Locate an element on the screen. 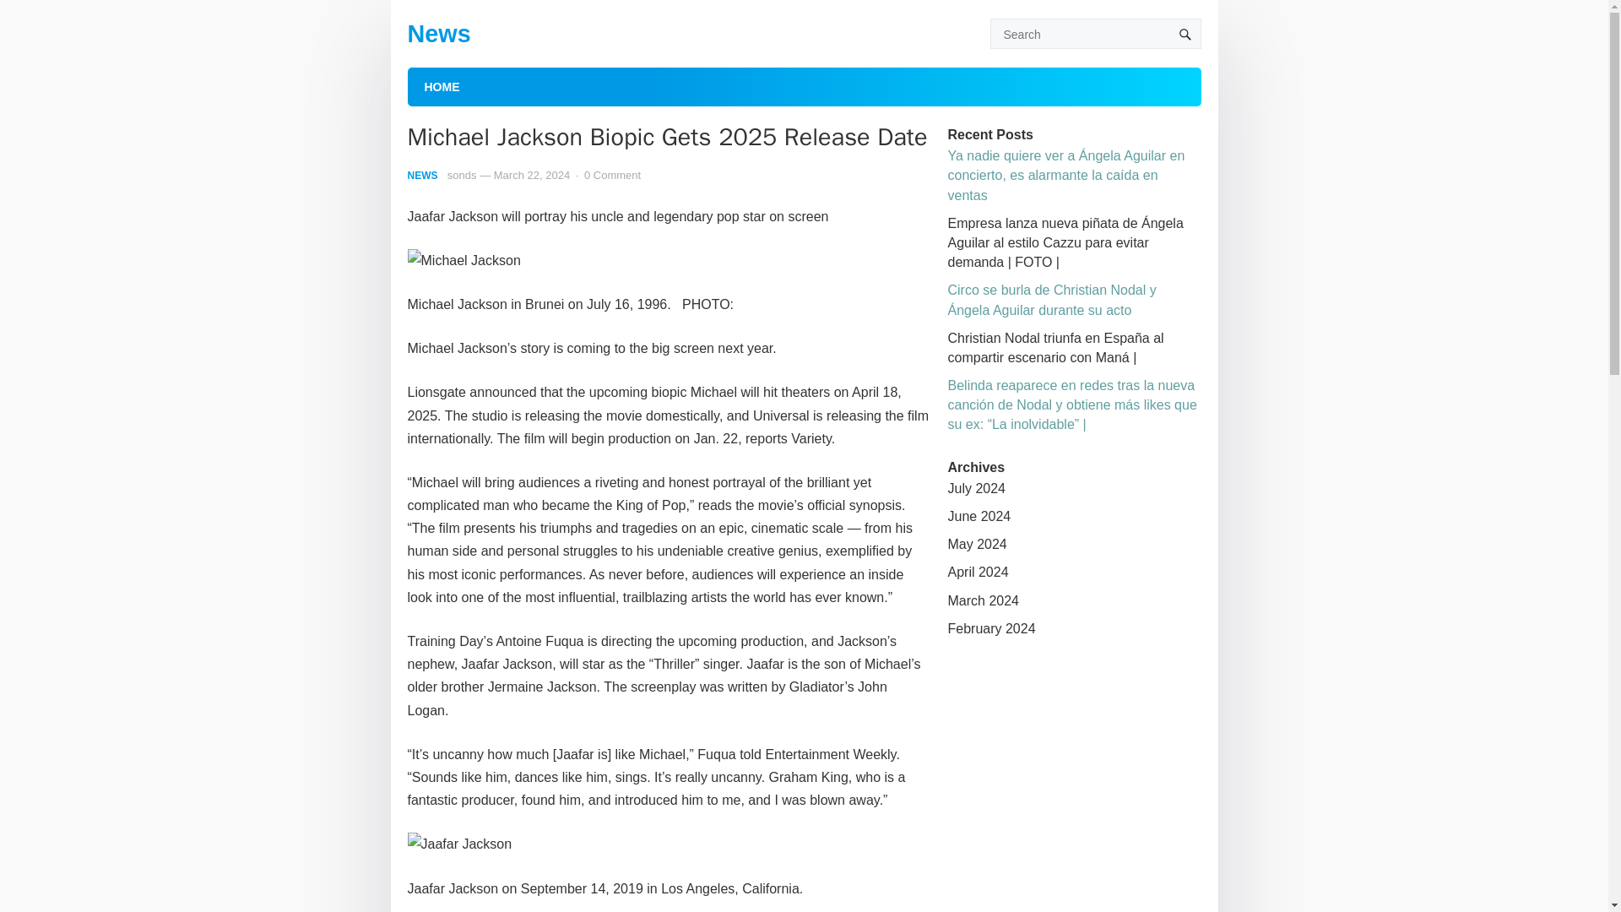 The image size is (1621, 912). July 2024 is located at coordinates (976, 488).